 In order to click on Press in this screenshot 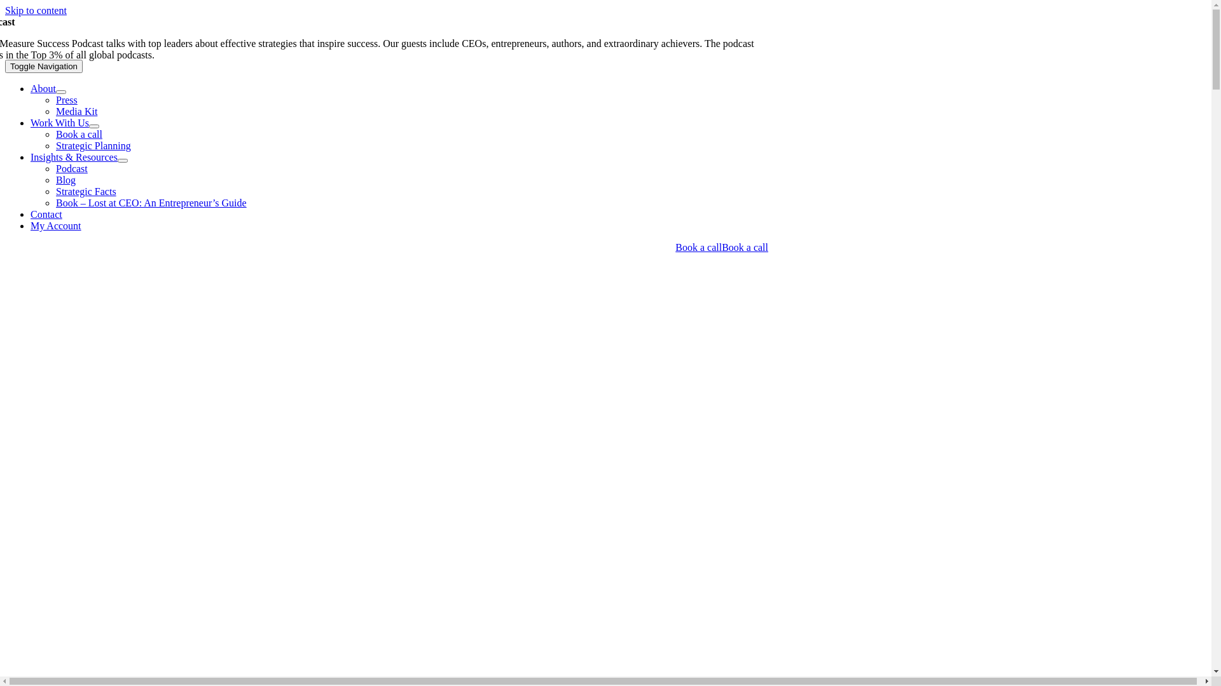, I will do `click(67, 100)`.